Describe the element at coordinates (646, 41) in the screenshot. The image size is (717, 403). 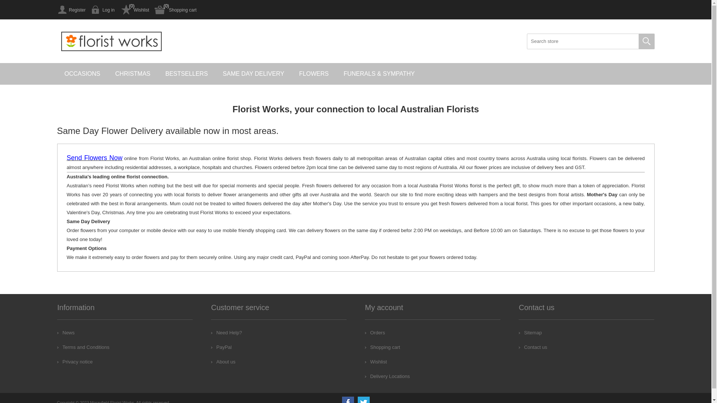
I see `Search` at that location.